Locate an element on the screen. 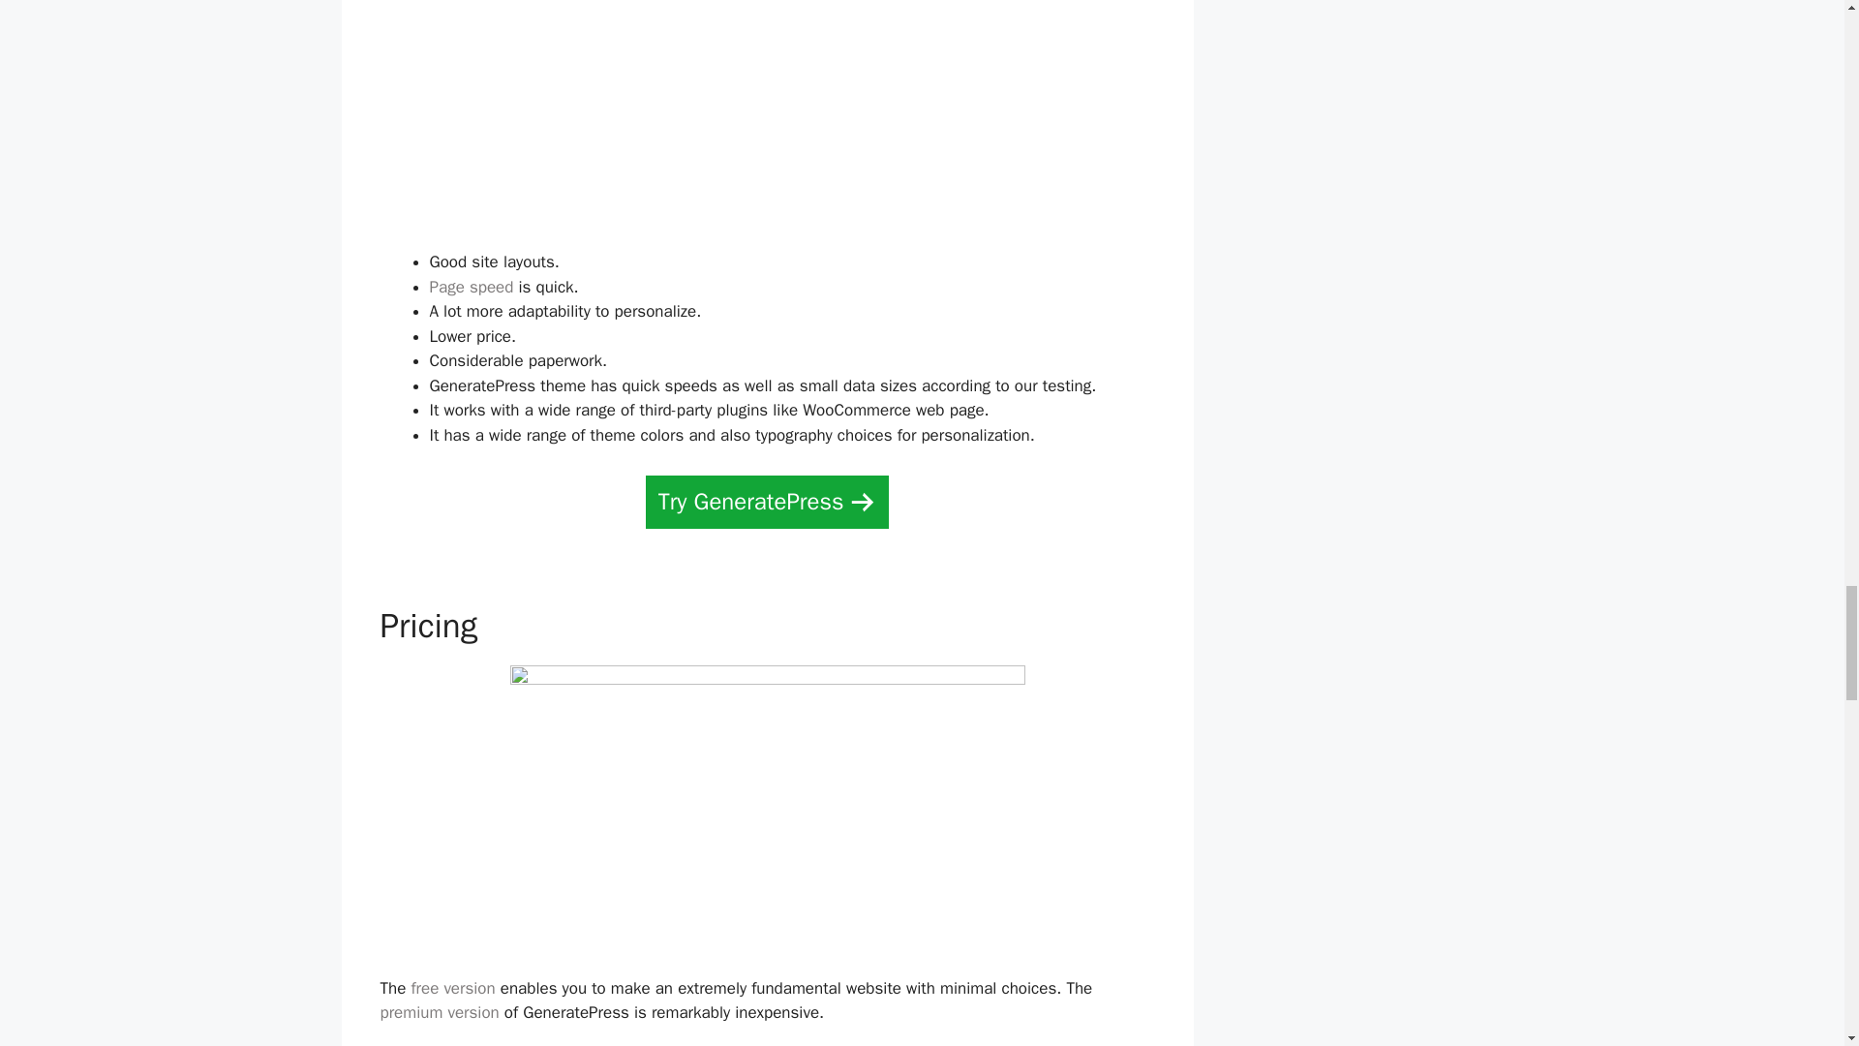  free version is located at coordinates (452, 988).